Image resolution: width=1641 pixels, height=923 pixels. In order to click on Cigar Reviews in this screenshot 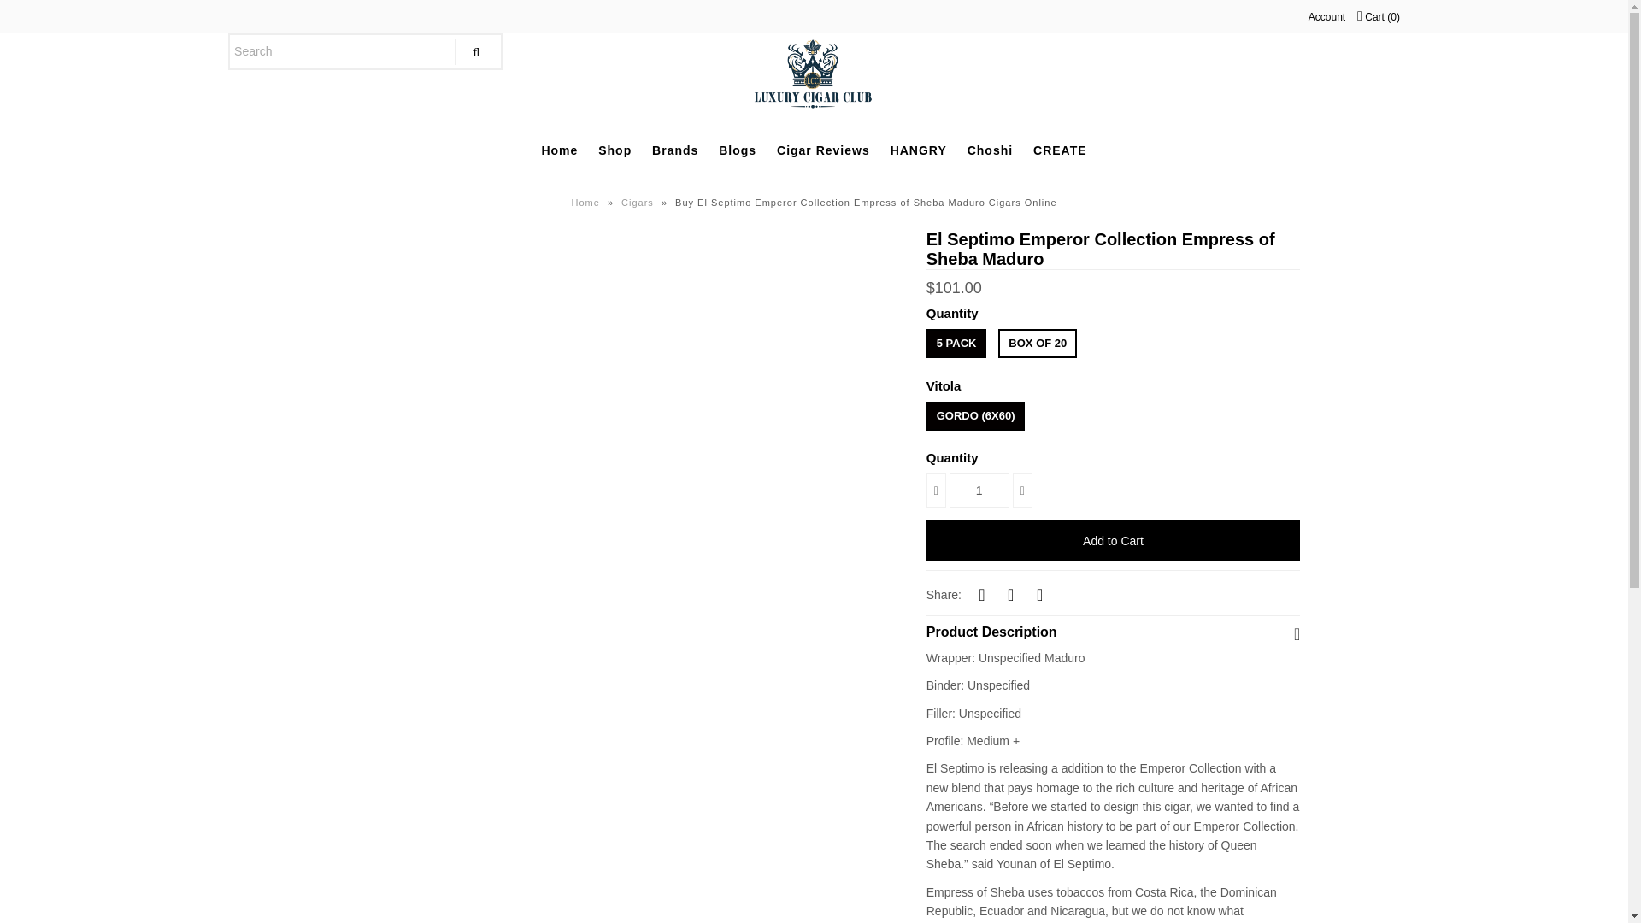, I will do `click(822, 150)`.